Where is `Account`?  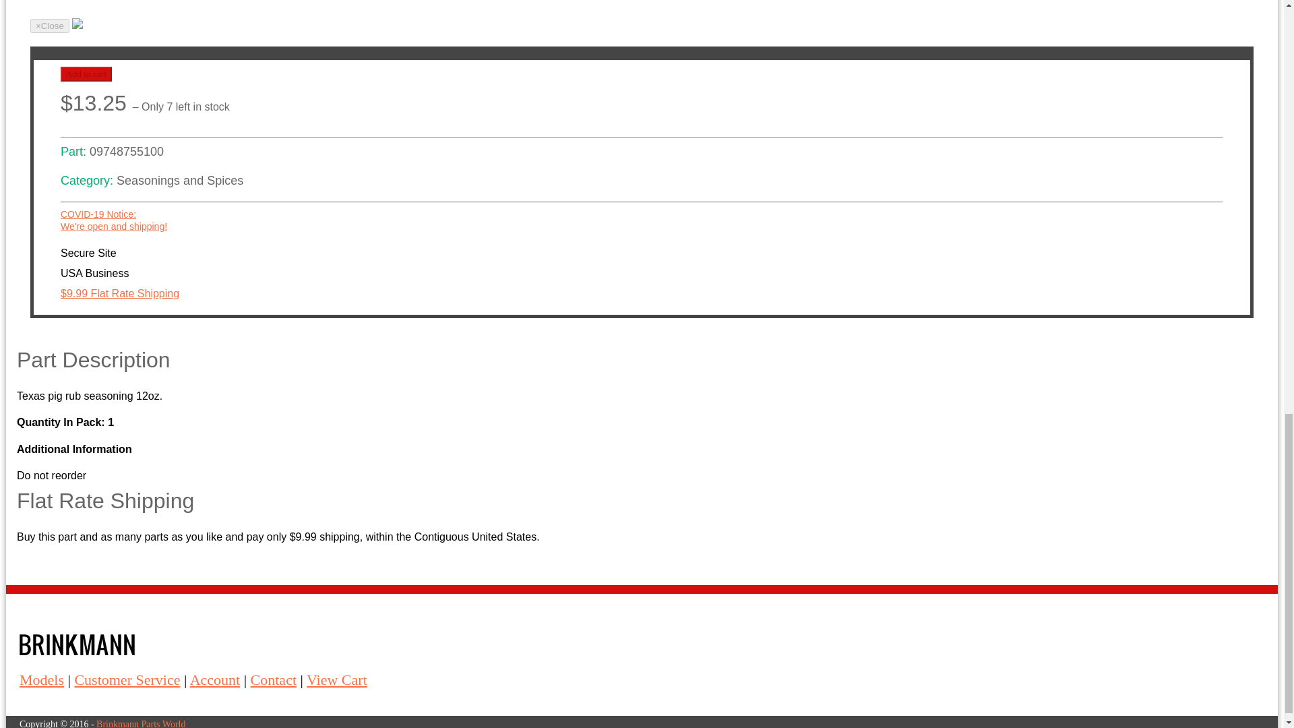 Account is located at coordinates (216, 679).